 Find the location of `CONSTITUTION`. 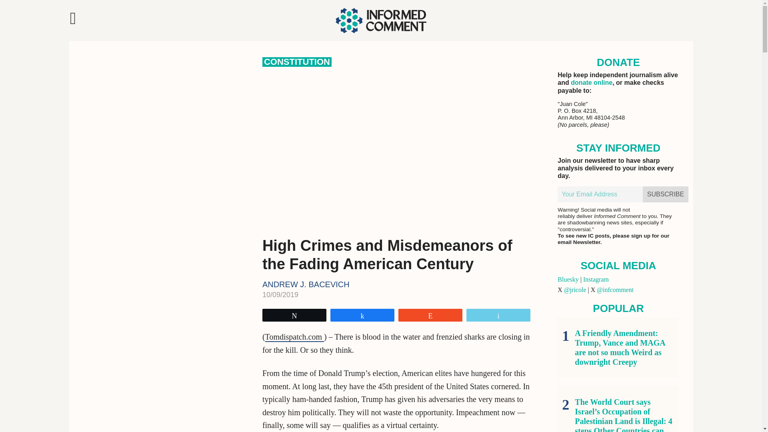

CONSTITUTION is located at coordinates (297, 62).